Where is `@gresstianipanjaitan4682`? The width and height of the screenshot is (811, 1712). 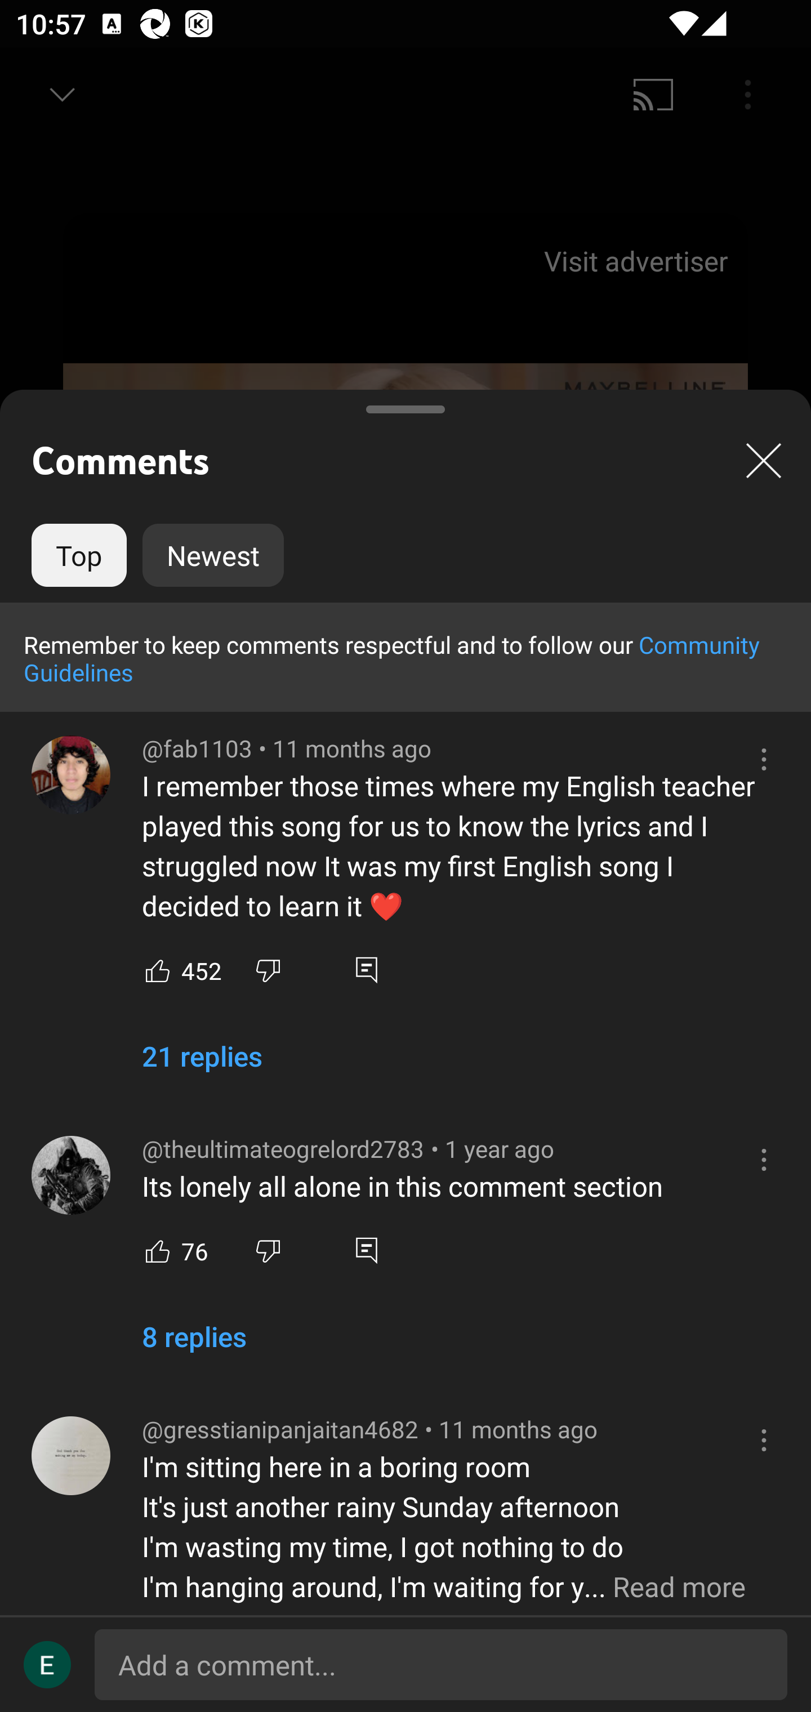
@gresstianipanjaitan4682 is located at coordinates (71, 1455).